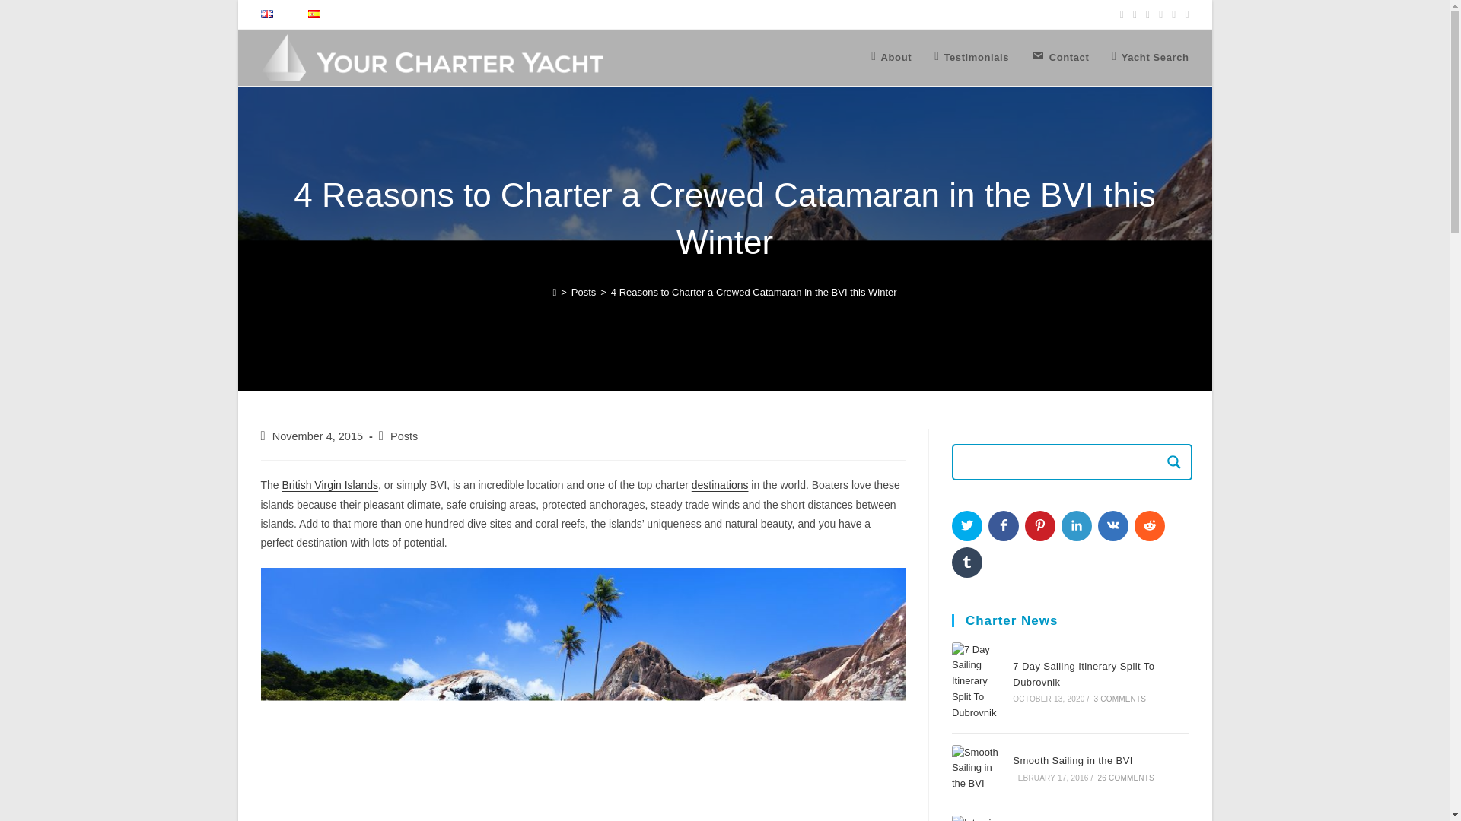 This screenshot has width=1461, height=821. I want to click on Share on LinkedIn, so click(1076, 525).